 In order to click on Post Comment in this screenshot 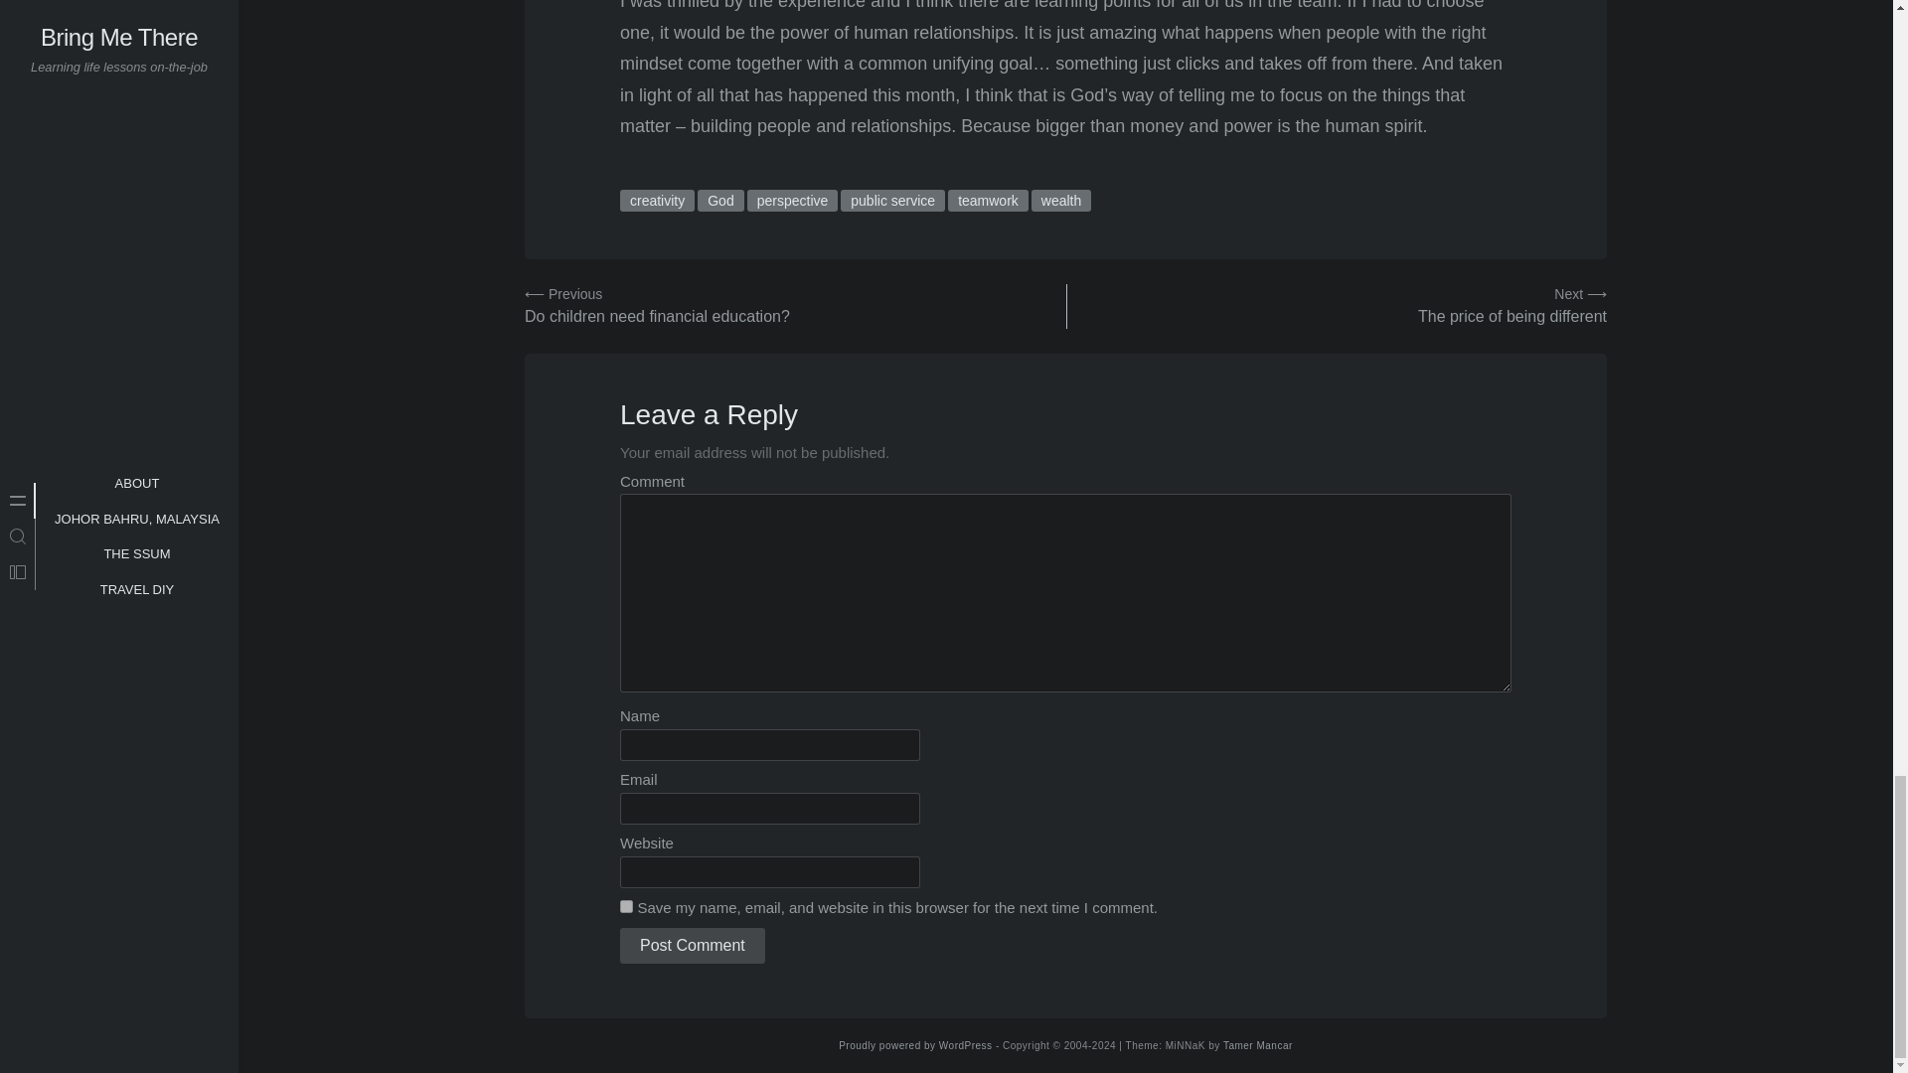, I will do `click(692, 946)`.